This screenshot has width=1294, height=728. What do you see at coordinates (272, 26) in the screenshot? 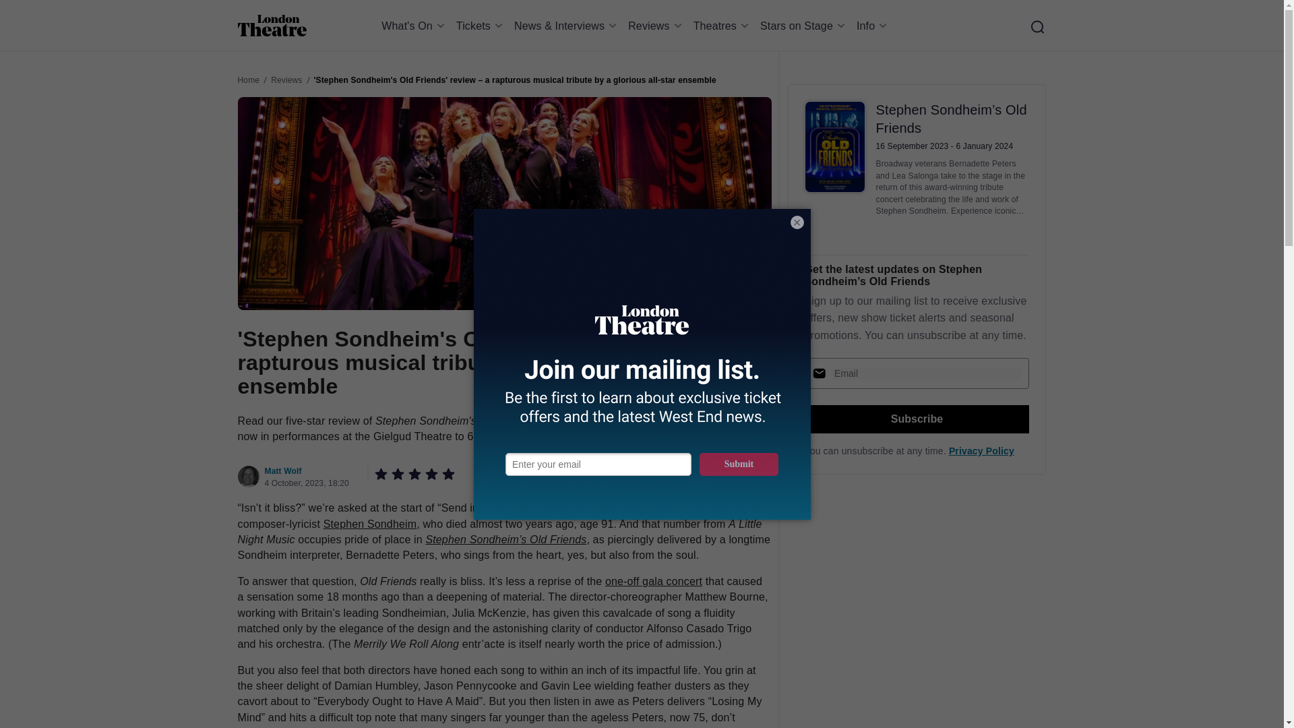
I see `Home` at bounding box center [272, 26].